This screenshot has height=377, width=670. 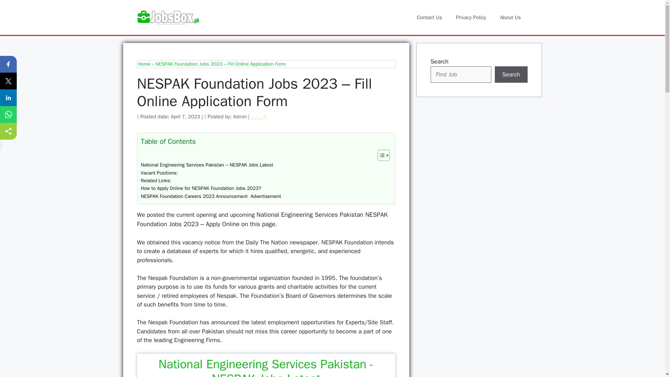 I want to click on How to Apply Online for NESPAK Foundation Jobs 2023?, so click(x=201, y=188).